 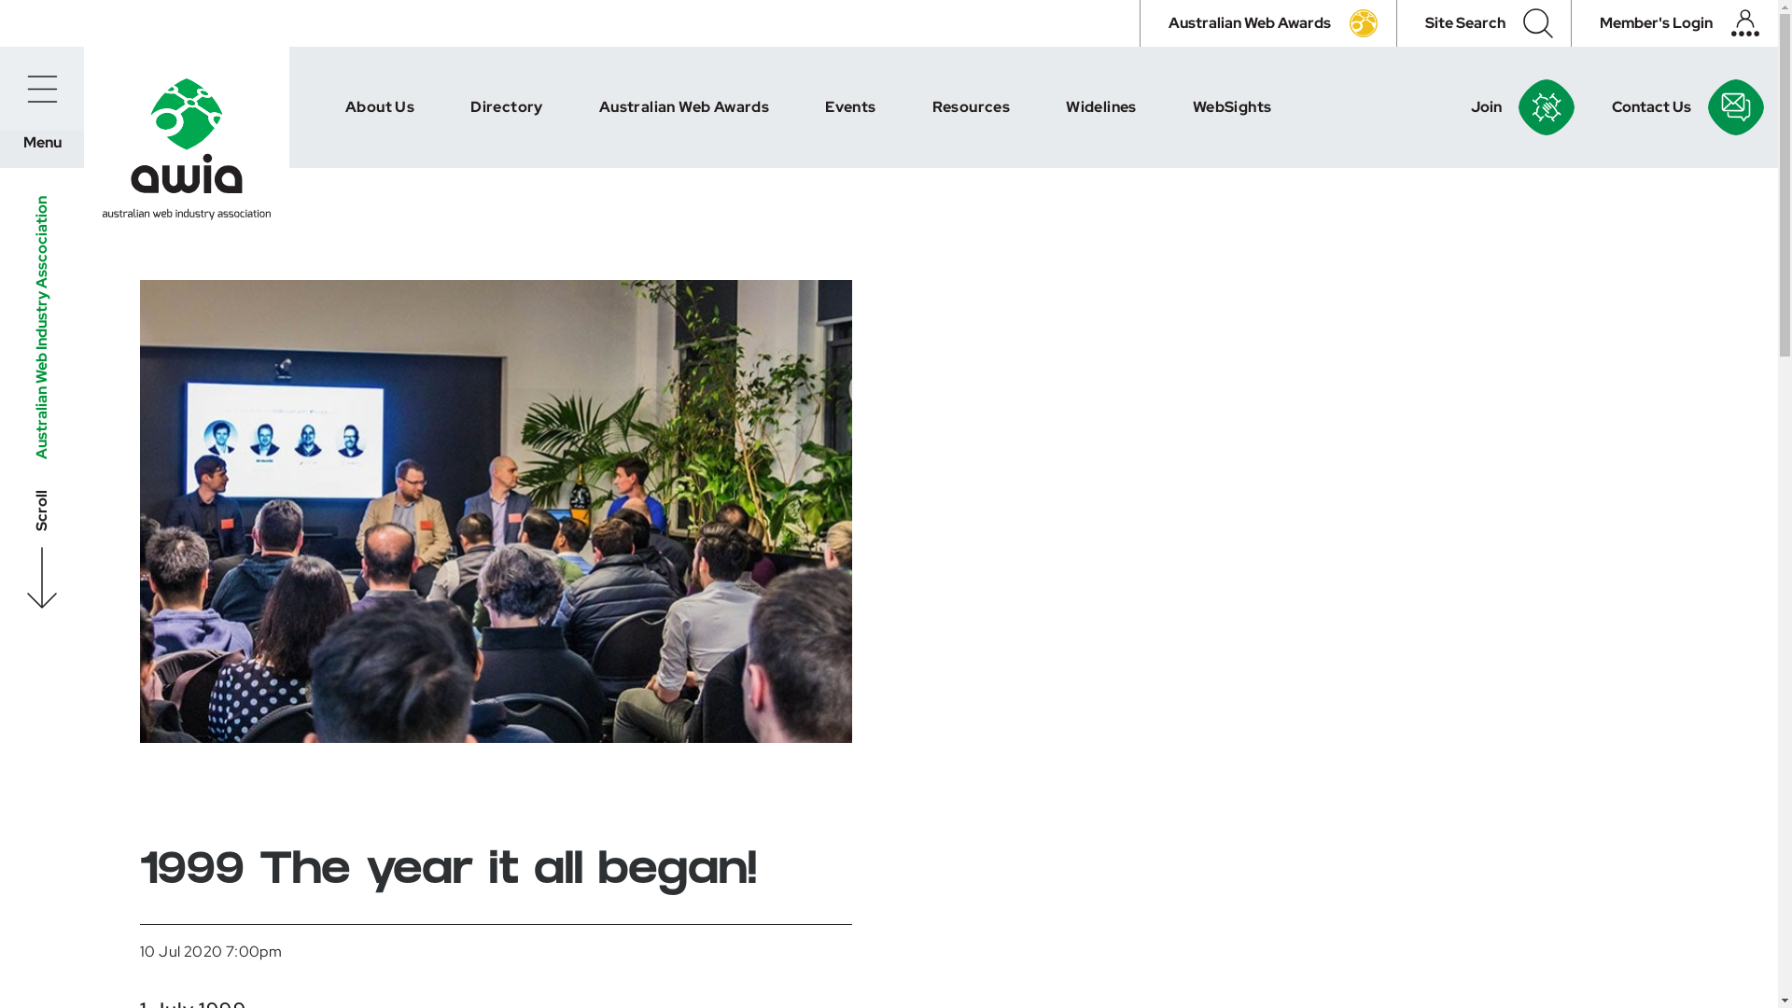 I want to click on Australian Web Awards, so click(x=684, y=107).